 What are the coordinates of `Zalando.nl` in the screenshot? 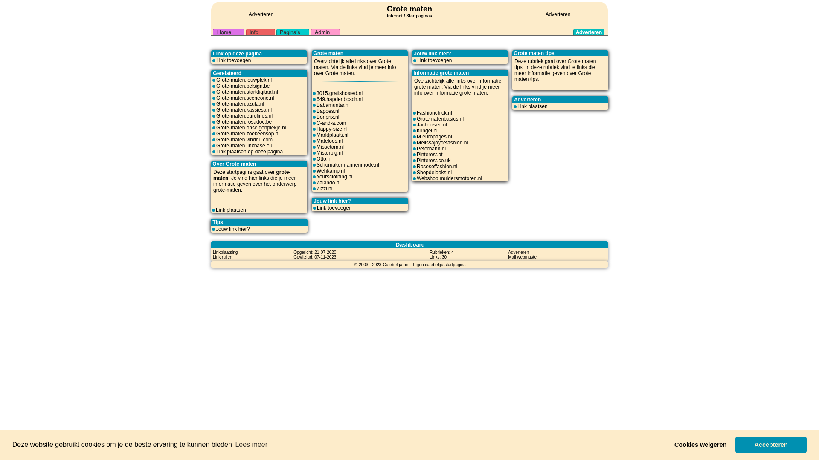 It's located at (328, 183).